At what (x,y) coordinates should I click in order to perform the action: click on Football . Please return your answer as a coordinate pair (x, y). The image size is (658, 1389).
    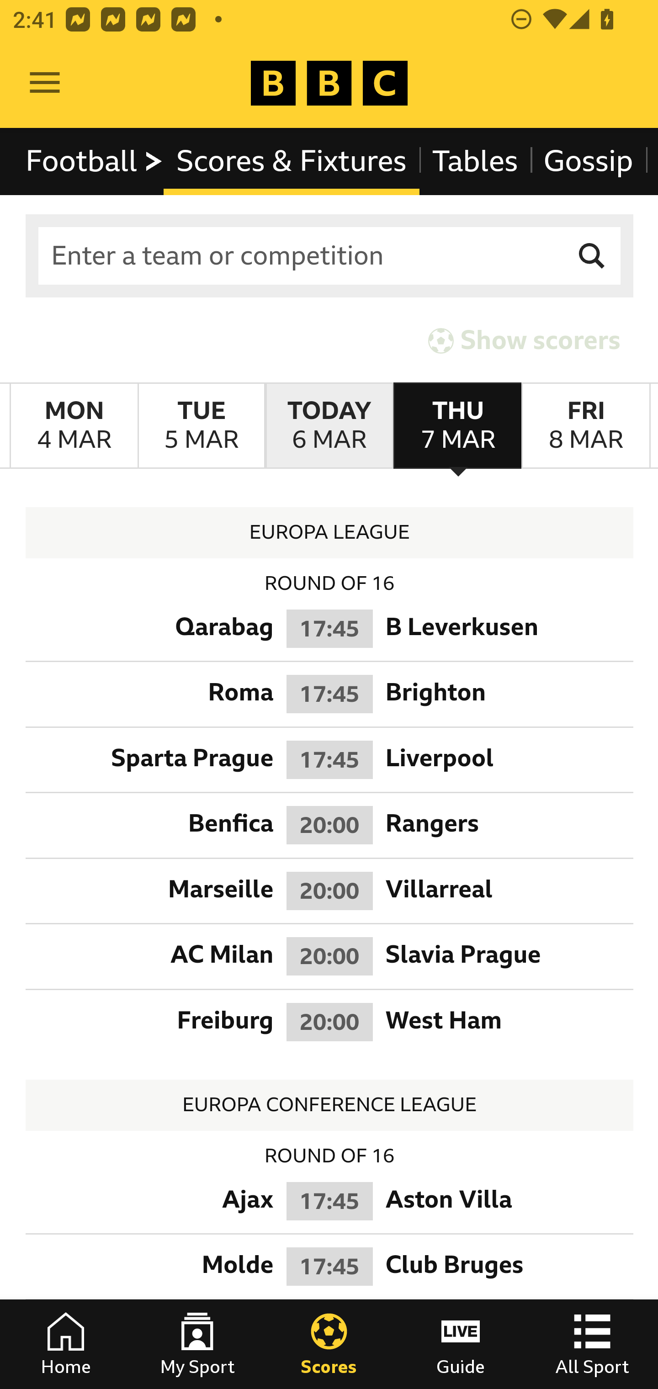
    Looking at the image, I should click on (95, 161).